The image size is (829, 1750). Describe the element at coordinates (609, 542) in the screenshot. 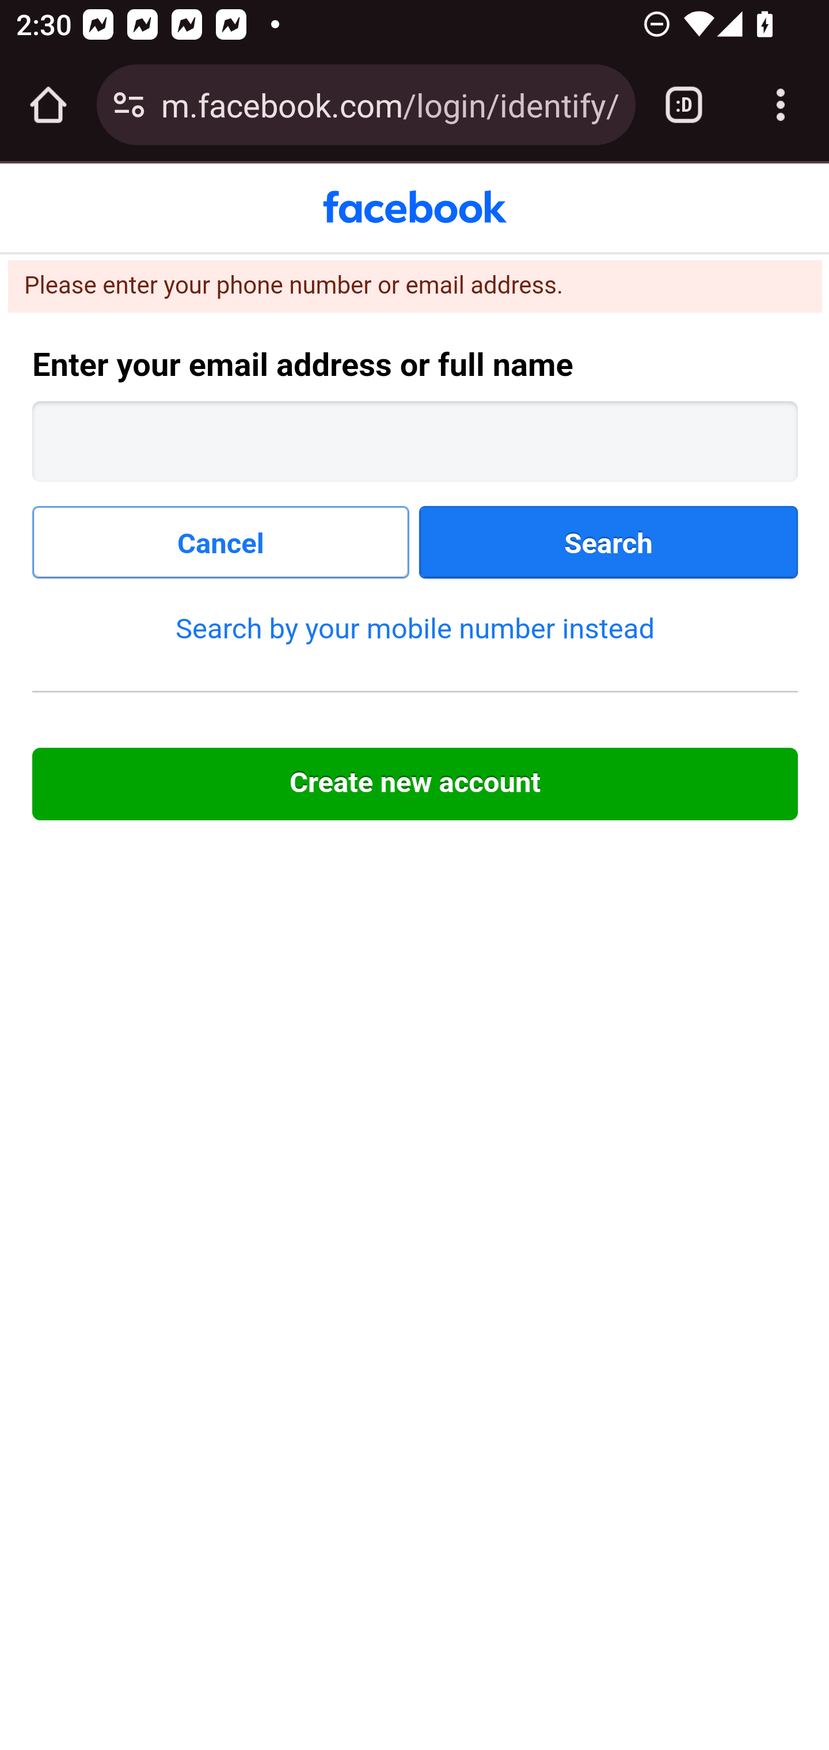

I see `Search` at that location.